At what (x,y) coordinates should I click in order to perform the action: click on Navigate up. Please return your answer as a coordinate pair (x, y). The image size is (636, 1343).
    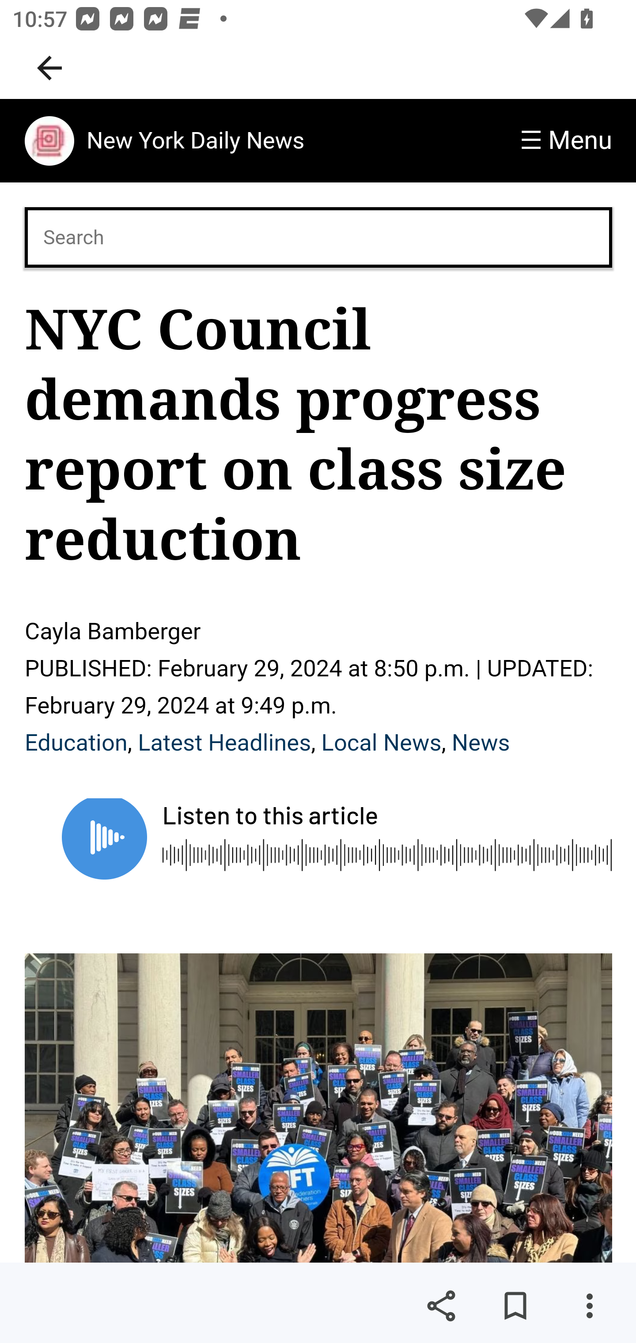
    Looking at the image, I should click on (49, 68).